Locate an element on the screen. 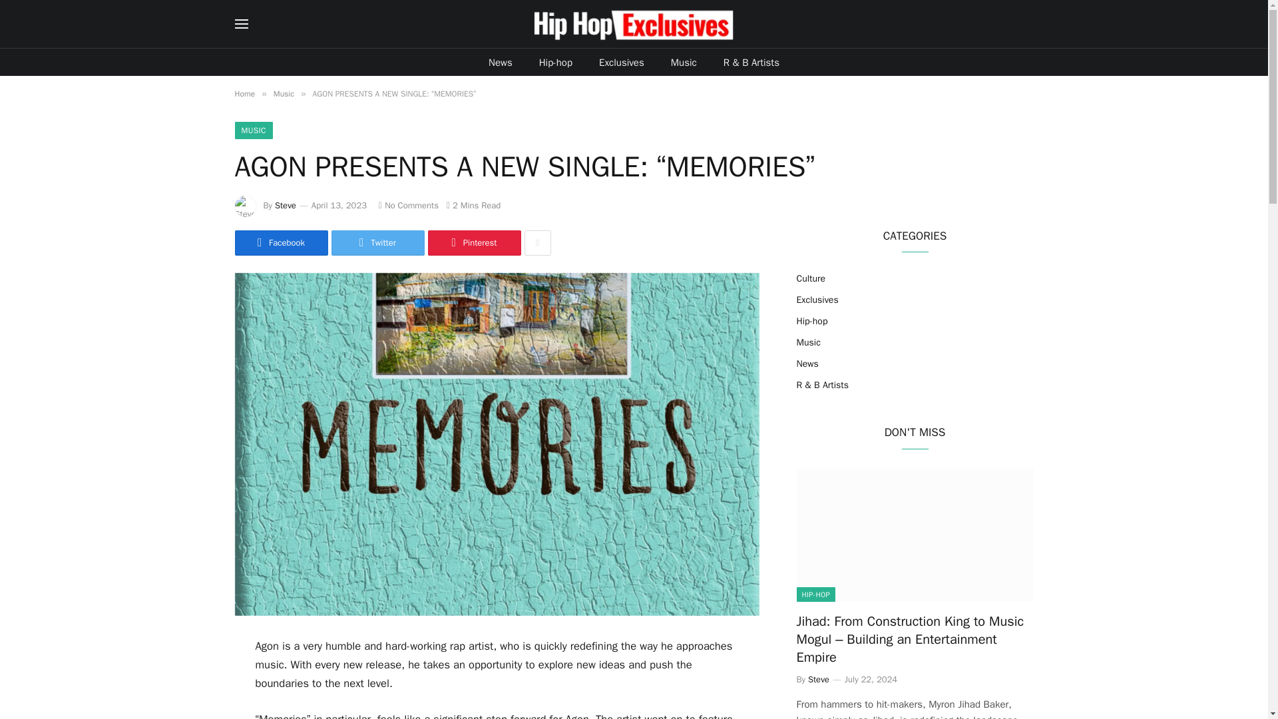 The width and height of the screenshot is (1278, 719). Music is located at coordinates (684, 63).